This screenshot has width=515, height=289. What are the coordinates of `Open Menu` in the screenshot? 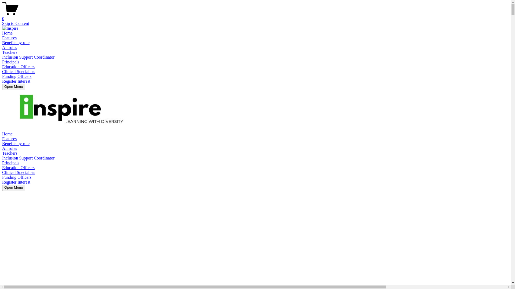 It's located at (14, 87).